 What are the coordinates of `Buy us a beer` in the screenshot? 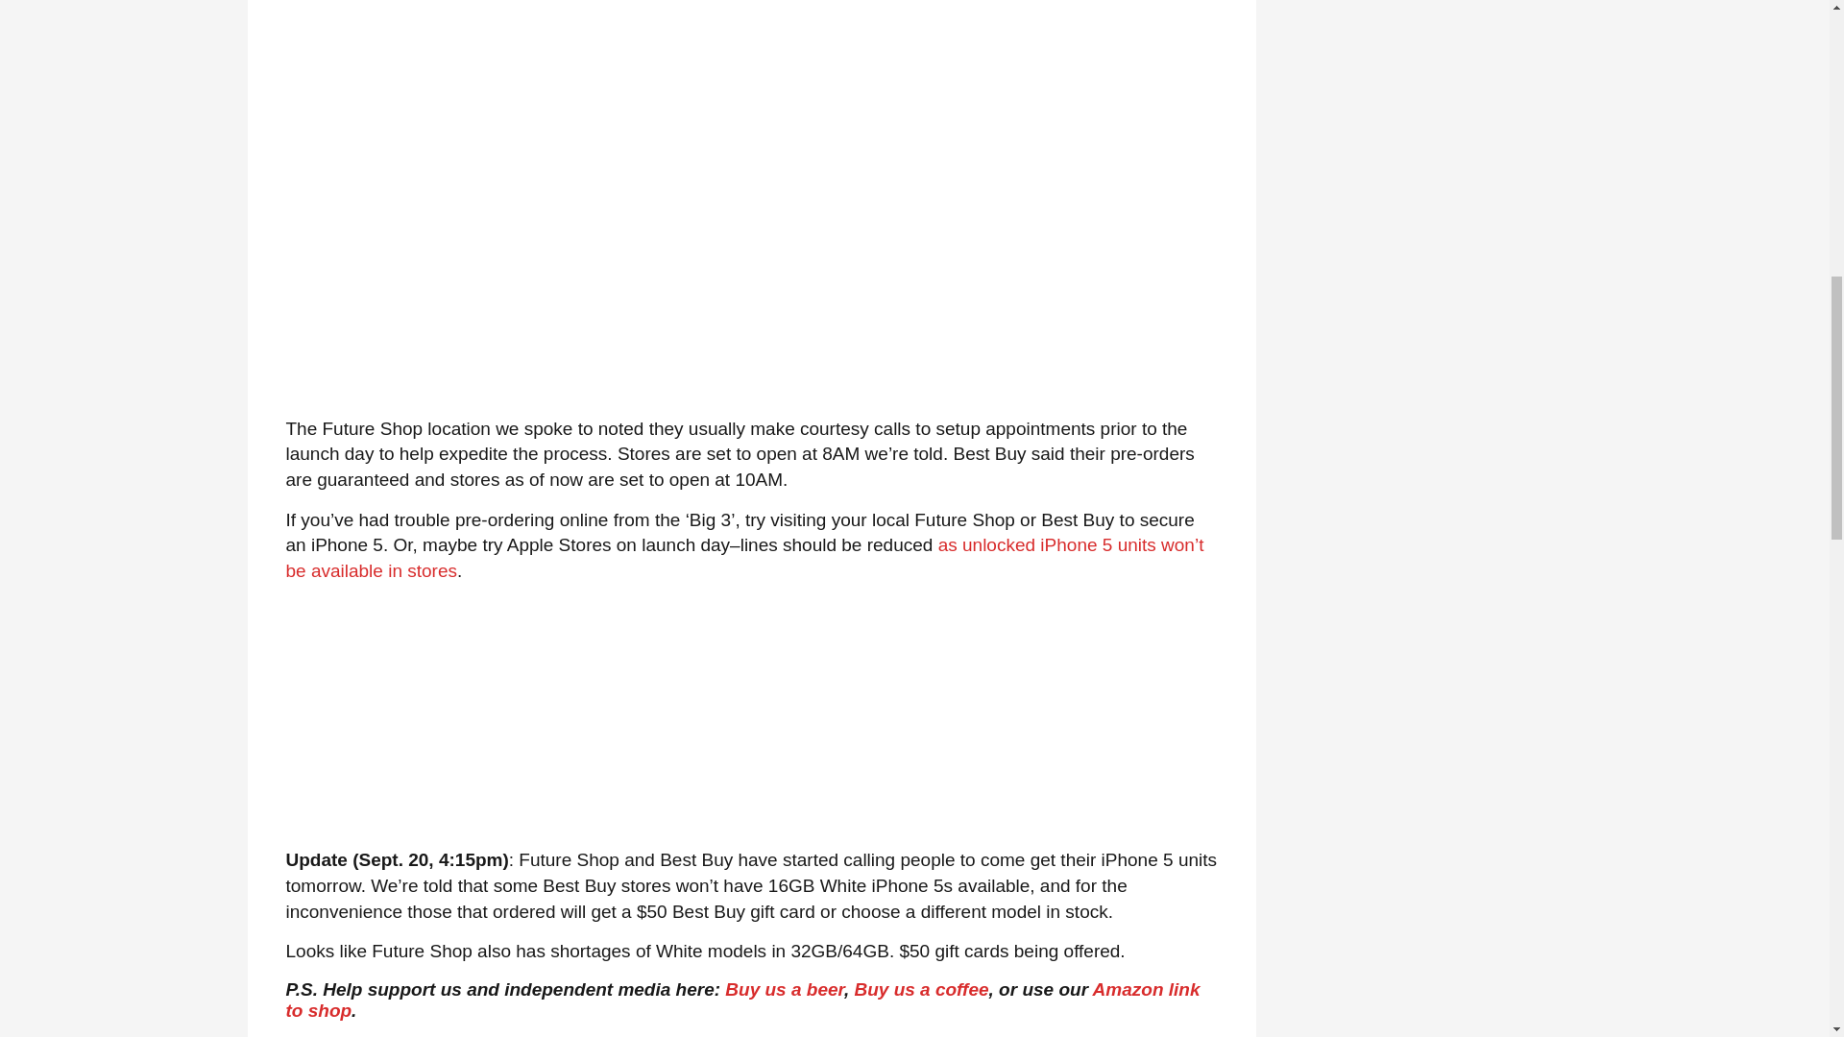 It's located at (784, 989).